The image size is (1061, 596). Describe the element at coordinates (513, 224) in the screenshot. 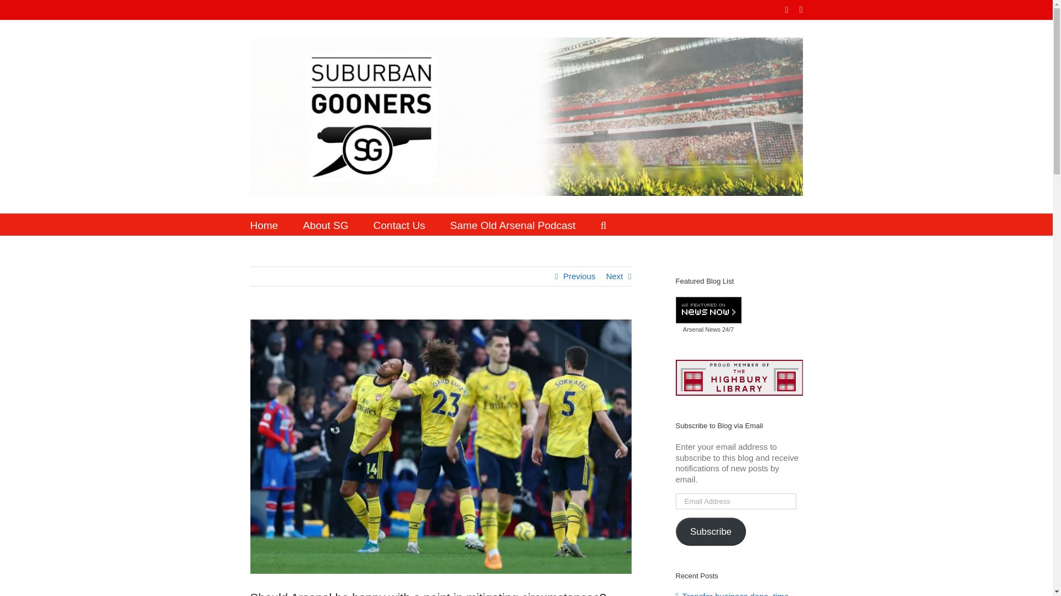

I see `Same Old Arsenal Podcast` at that location.